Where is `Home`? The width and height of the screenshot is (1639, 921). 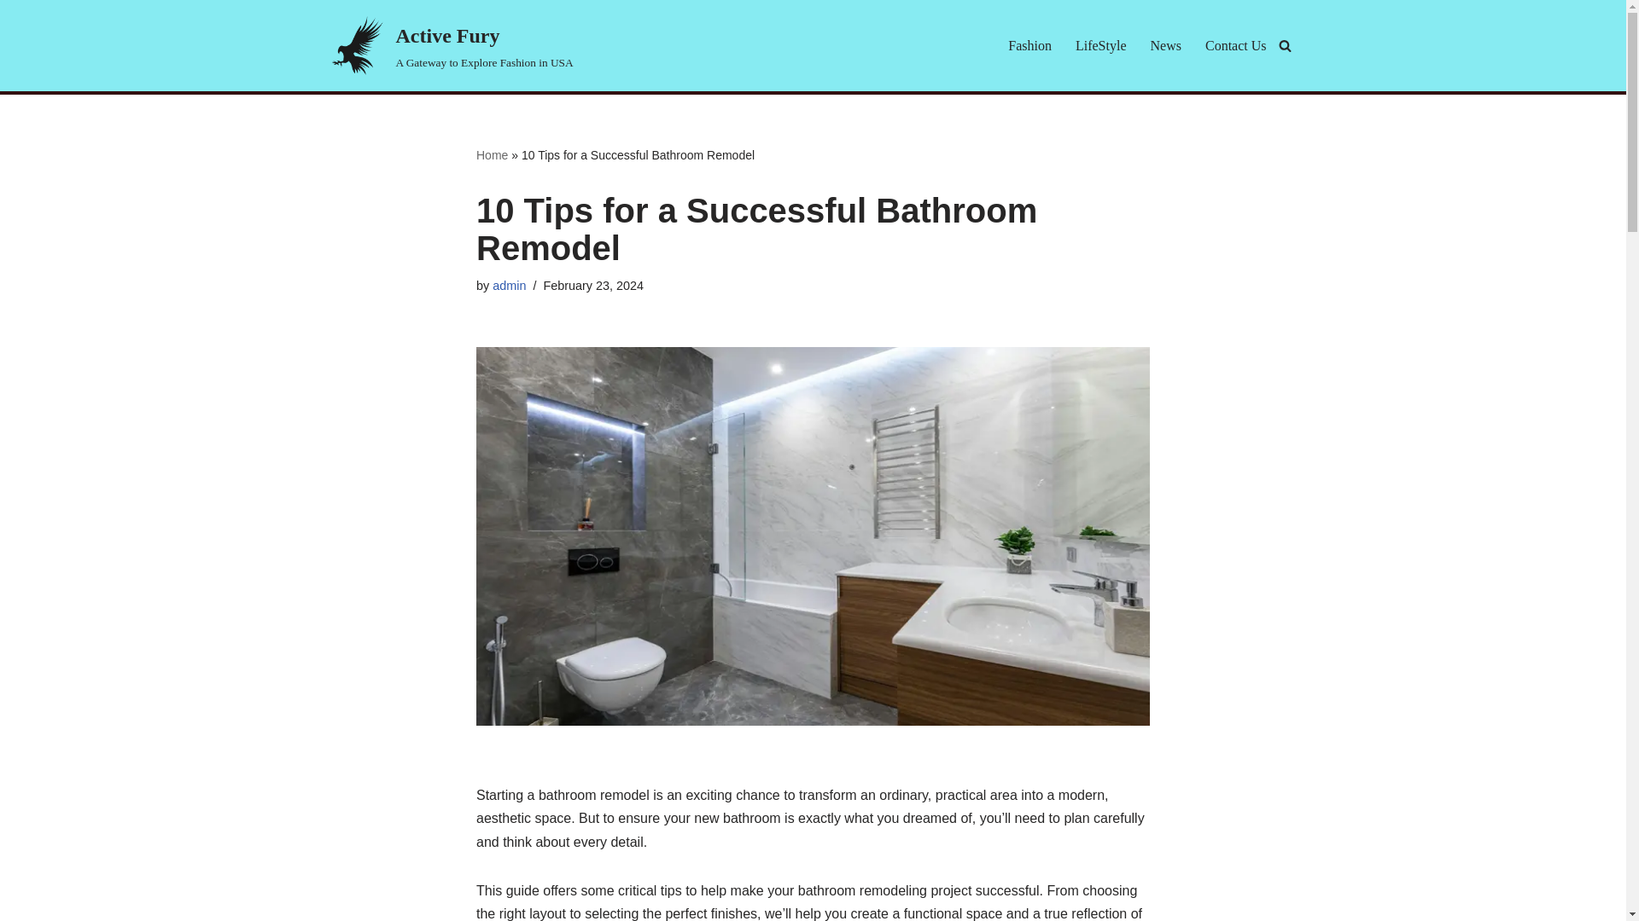 Home is located at coordinates (1101, 44).